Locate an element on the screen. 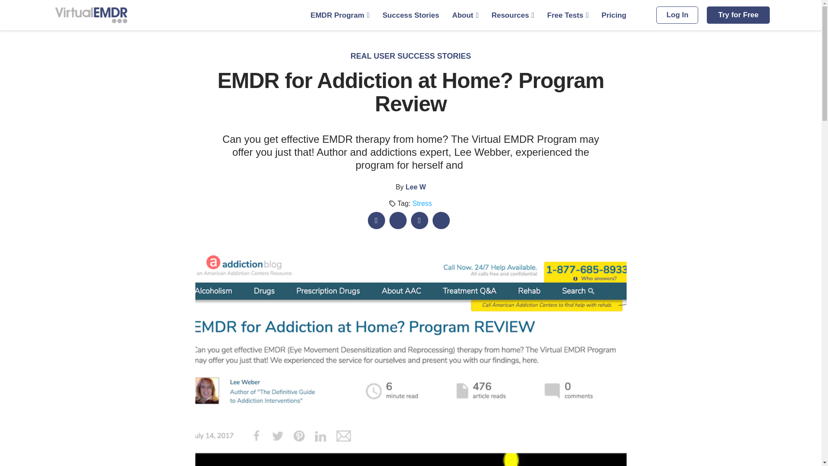 The height and width of the screenshot is (466, 828). Success Stories is located at coordinates (411, 15).